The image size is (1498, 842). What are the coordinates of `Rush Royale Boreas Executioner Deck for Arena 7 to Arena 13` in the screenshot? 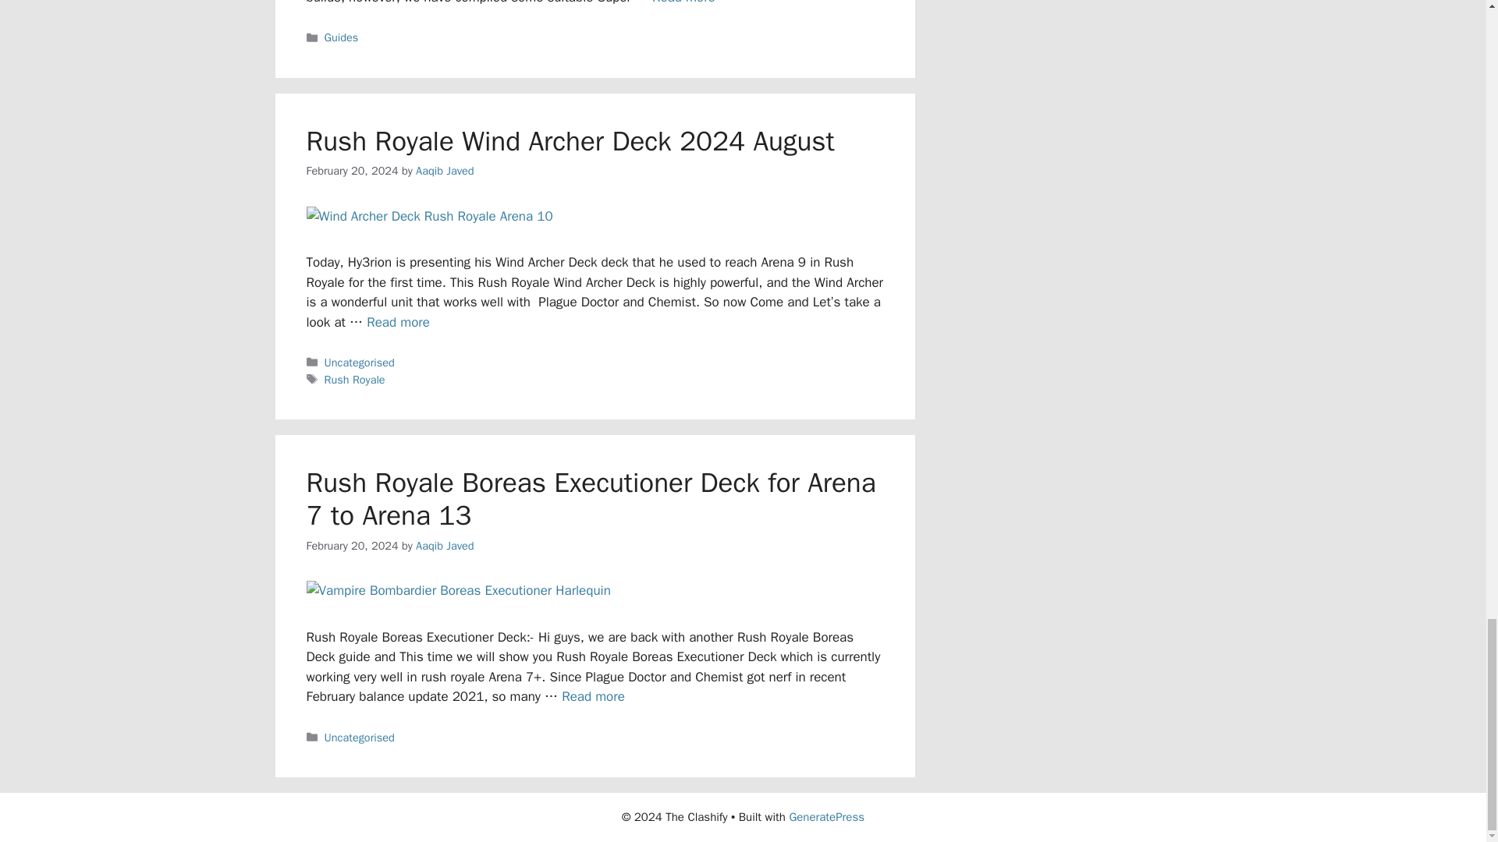 It's located at (590, 499).